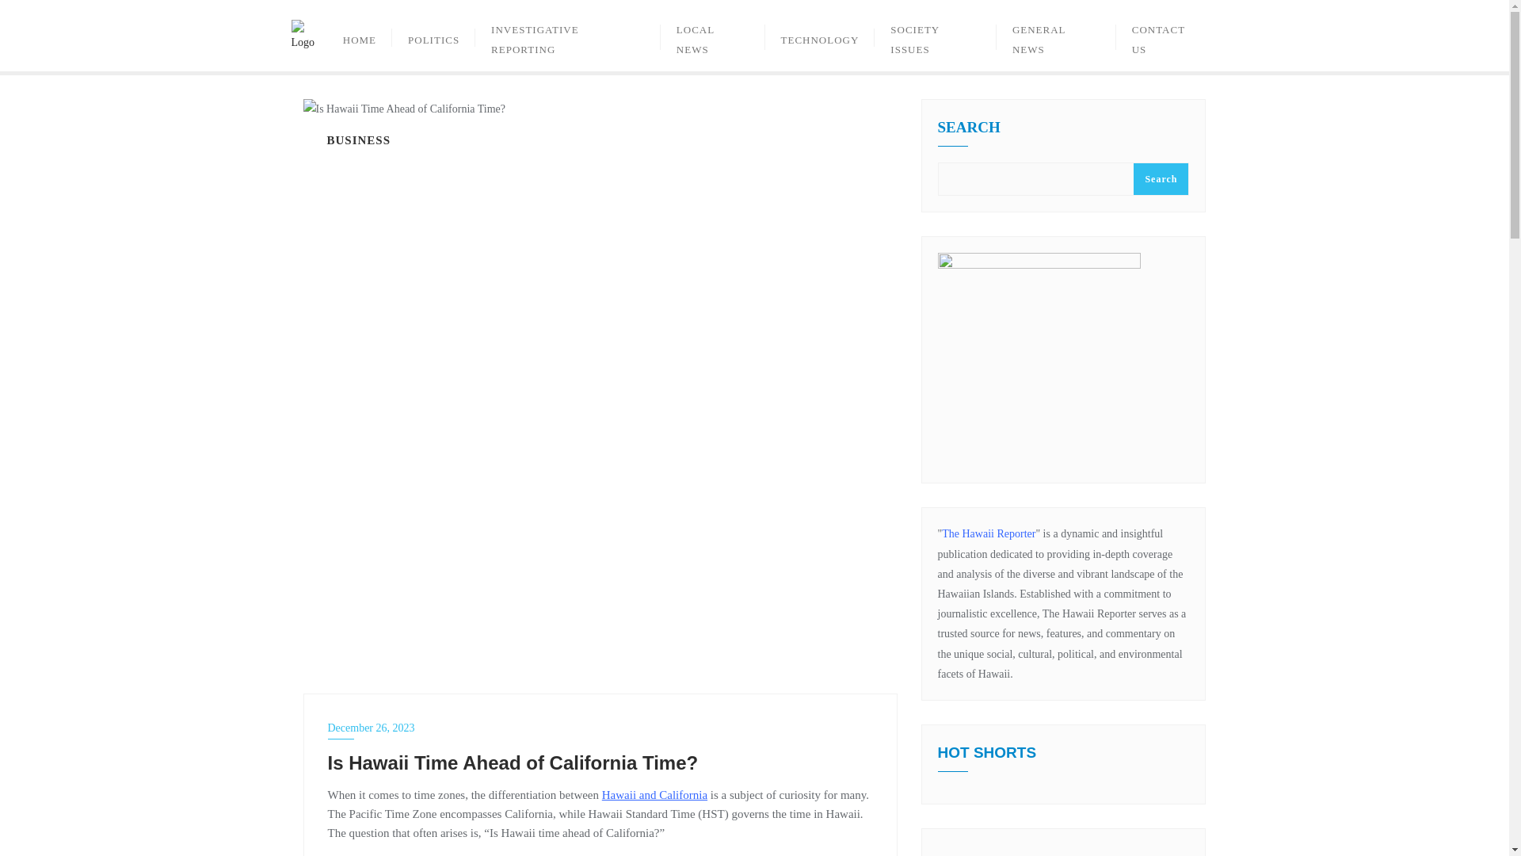 Image resolution: width=1521 pixels, height=856 pixels. I want to click on The Hawaii Reporter, so click(989, 534).